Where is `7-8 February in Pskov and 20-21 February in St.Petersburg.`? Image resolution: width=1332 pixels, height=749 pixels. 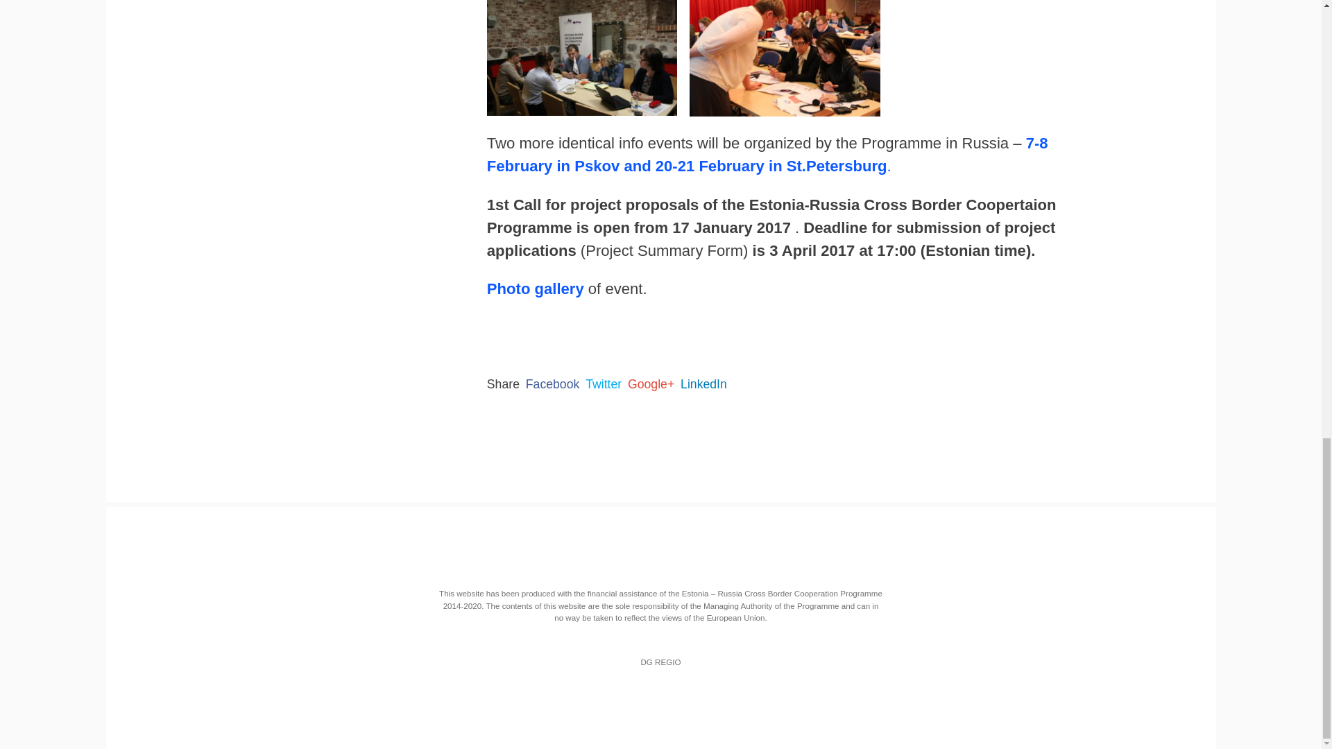 7-8 February in Pskov and 20-21 February in St.Petersburg. is located at coordinates (767, 154).